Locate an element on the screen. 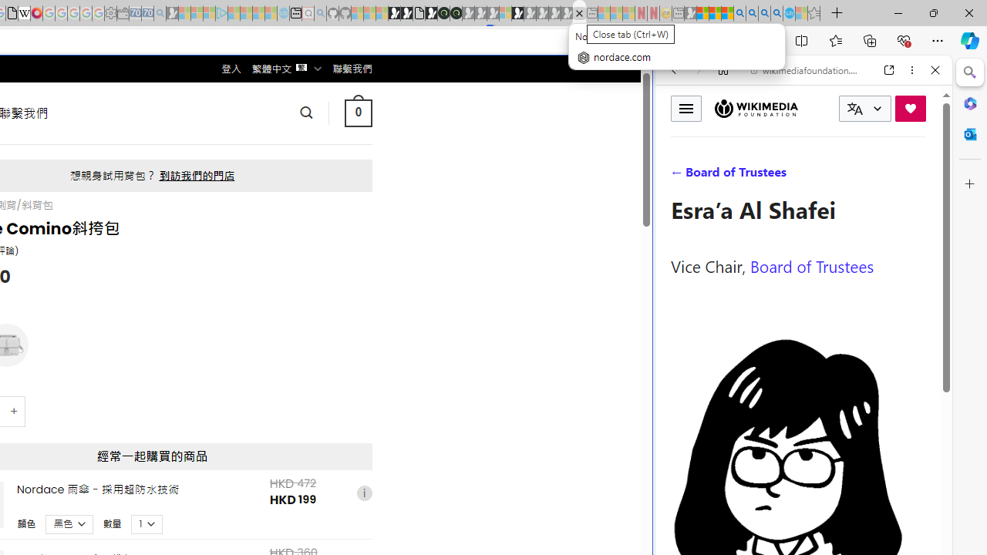  Settings and more (Alt+F) is located at coordinates (938, 40).